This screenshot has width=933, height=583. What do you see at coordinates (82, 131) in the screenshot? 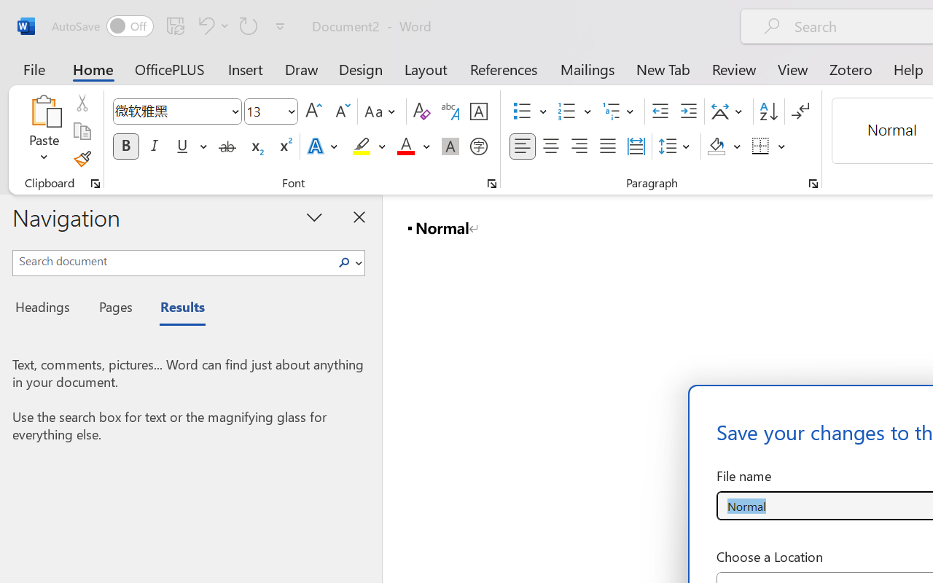
I see `Copy` at bounding box center [82, 131].